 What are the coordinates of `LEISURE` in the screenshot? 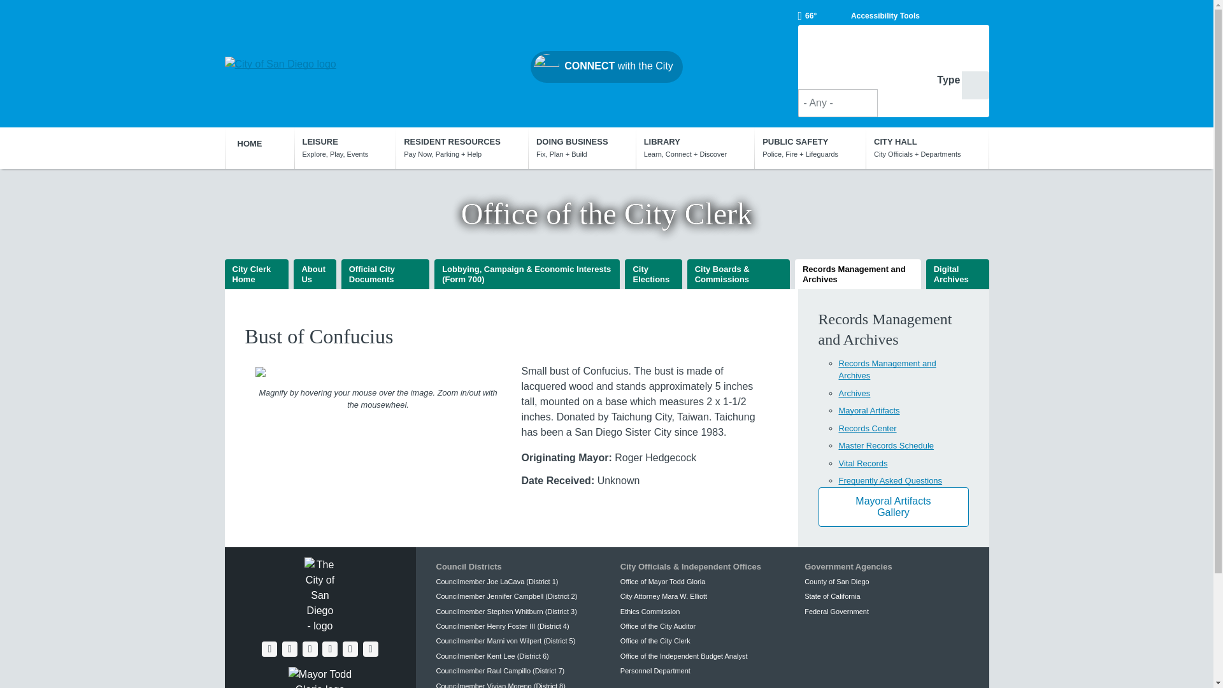 It's located at (345, 147).